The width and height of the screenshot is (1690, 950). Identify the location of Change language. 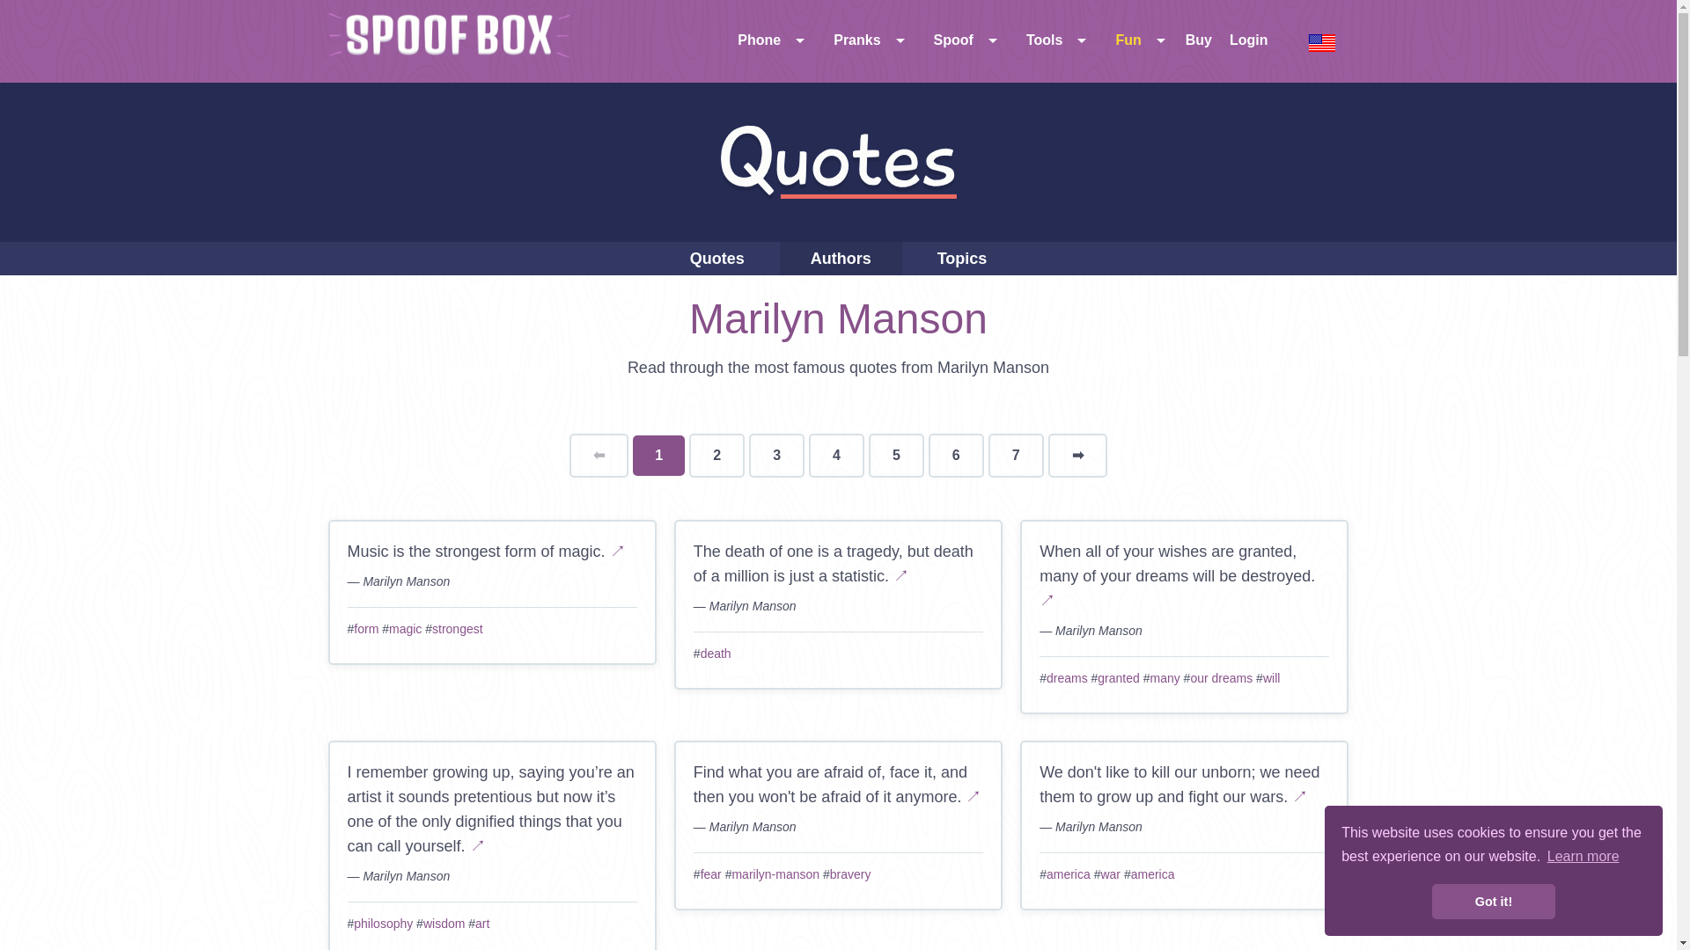
(1322, 41).